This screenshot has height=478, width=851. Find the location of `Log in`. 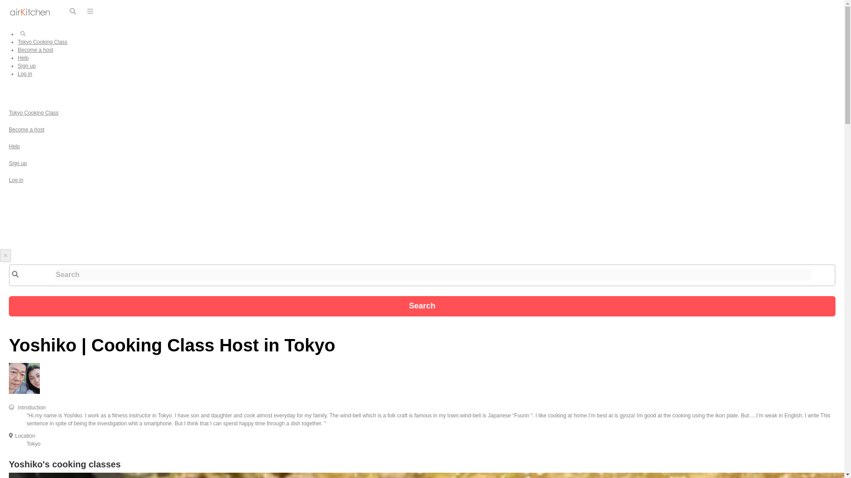

Log in is located at coordinates (25, 73).